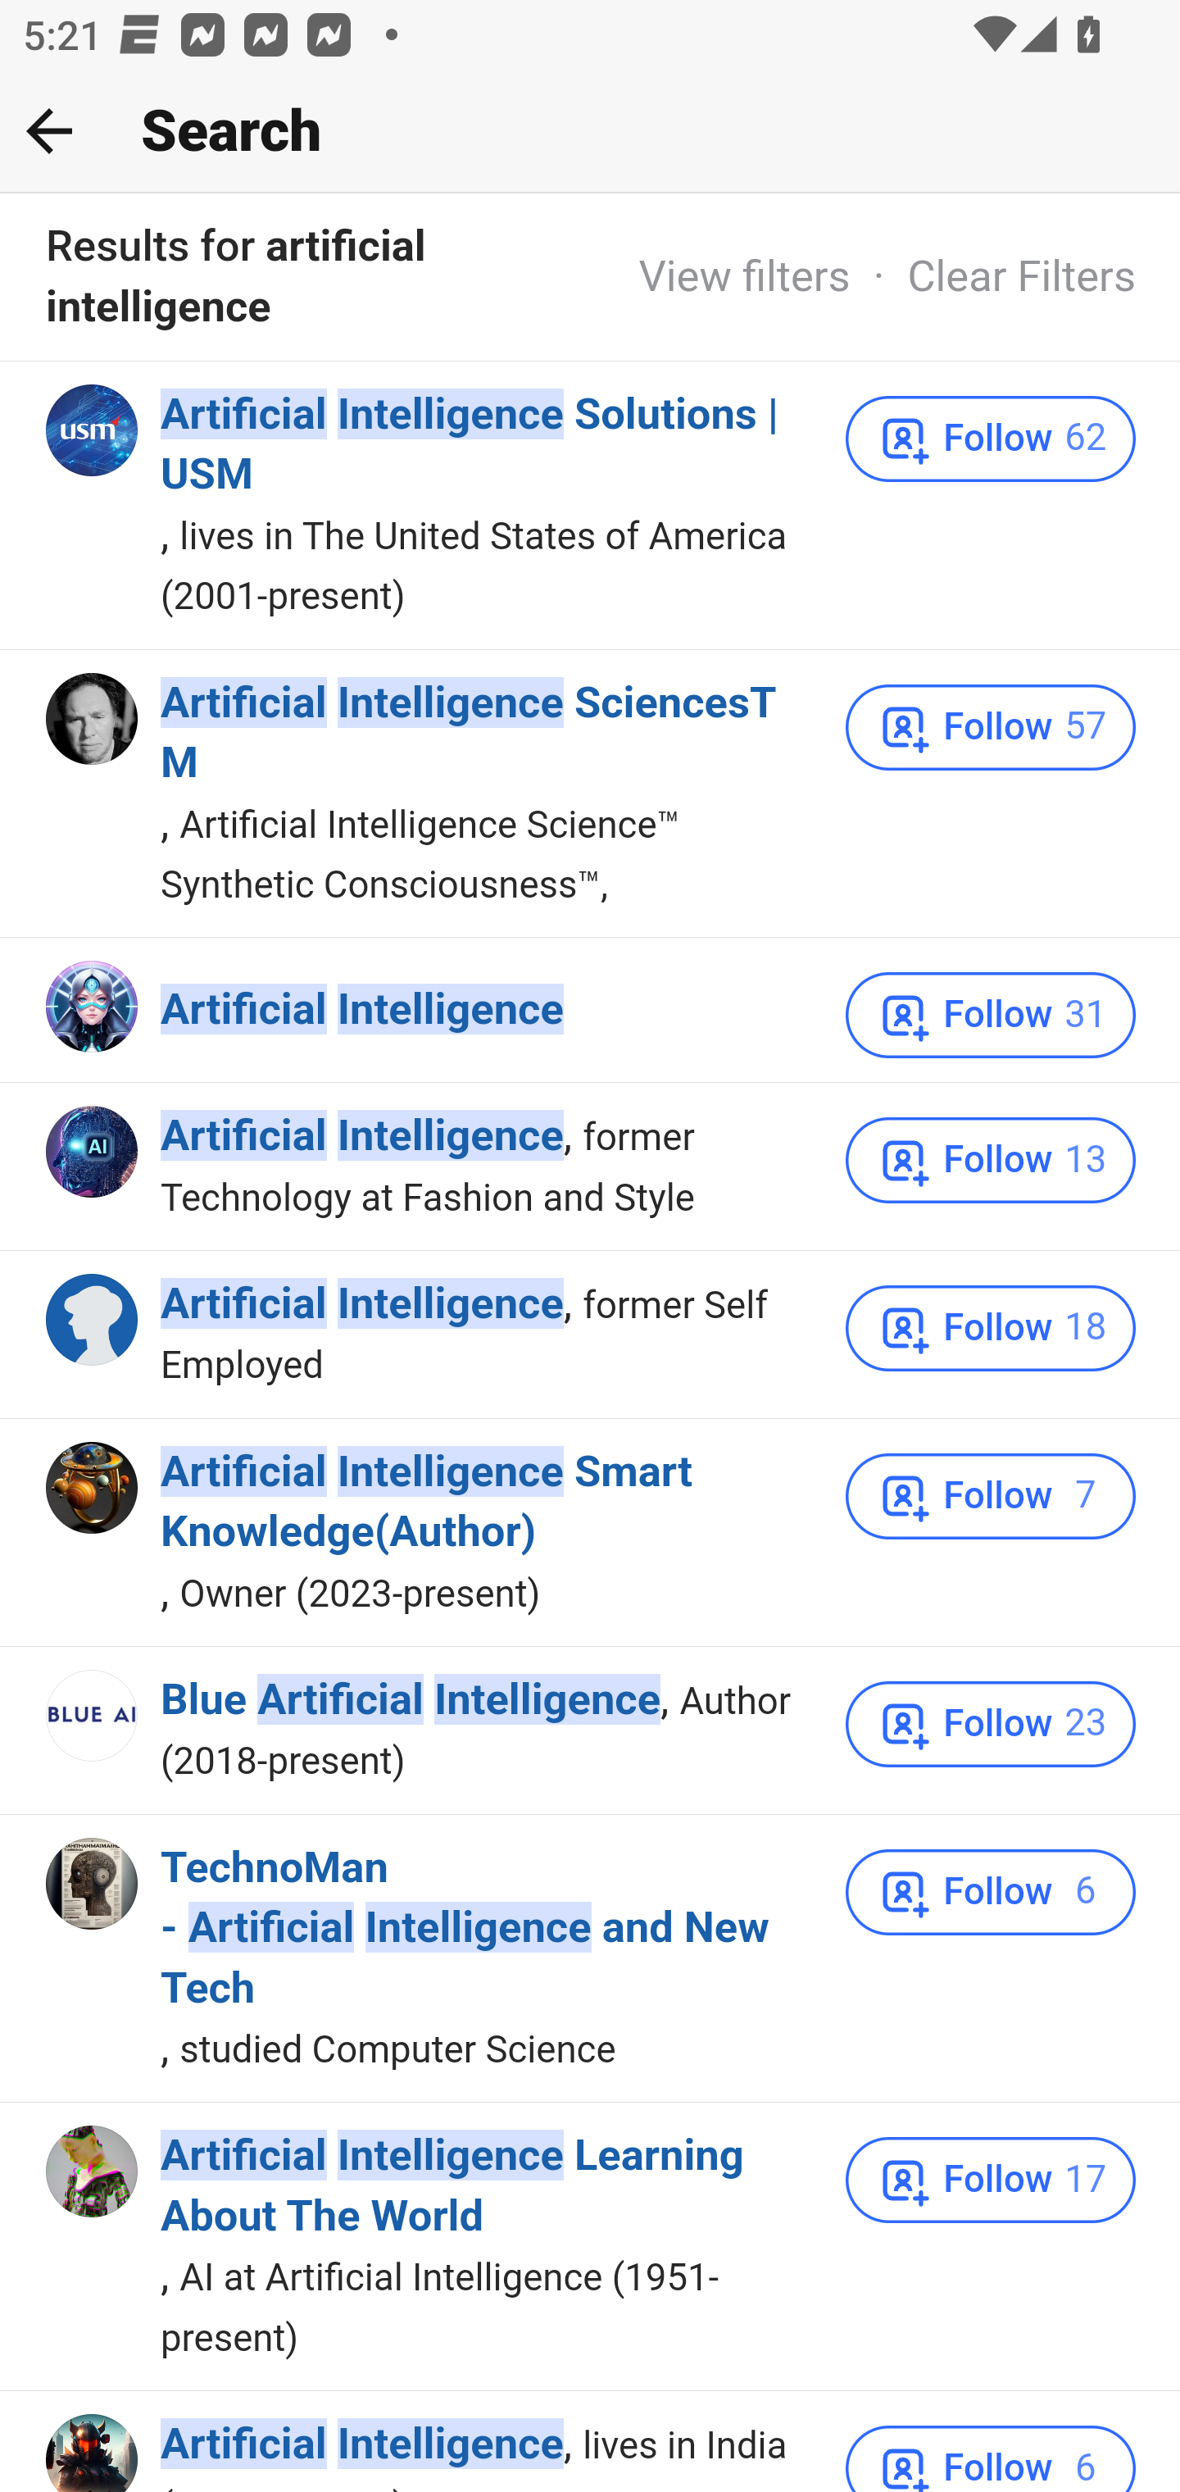 This screenshot has width=1180, height=2492. I want to click on Artificial Intelligence Artificial   Intelligence, so click(362, 1137).